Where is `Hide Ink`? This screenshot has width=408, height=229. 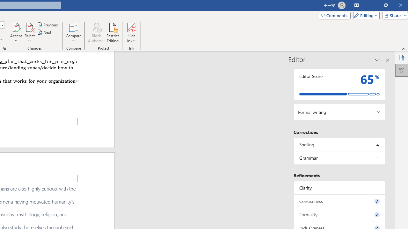 Hide Ink is located at coordinates (131, 27).